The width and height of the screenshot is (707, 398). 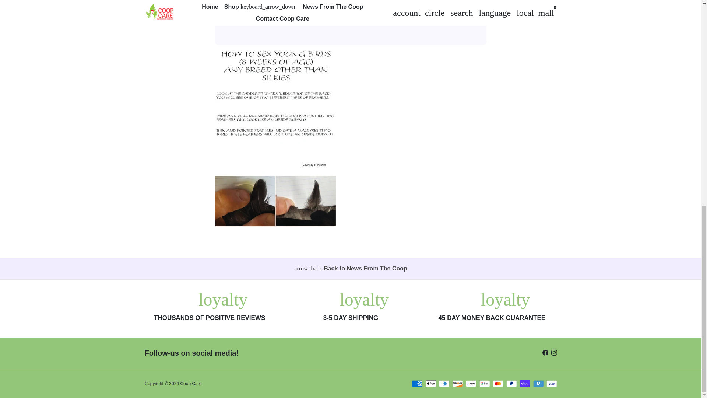 I want to click on Mastercard, so click(x=498, y=383).